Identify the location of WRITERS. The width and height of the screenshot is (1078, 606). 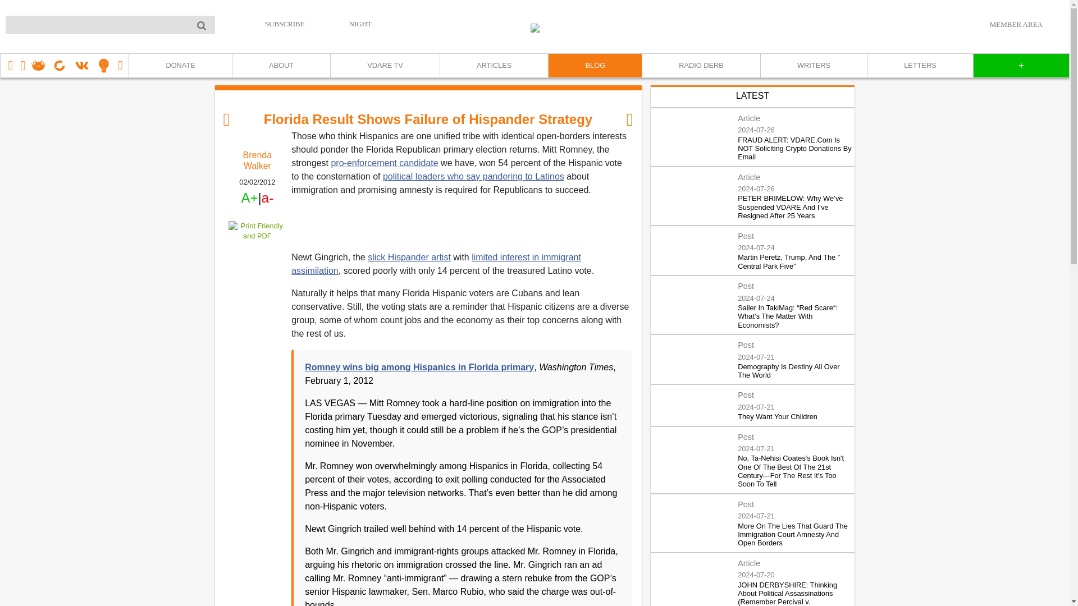
(813, 66).